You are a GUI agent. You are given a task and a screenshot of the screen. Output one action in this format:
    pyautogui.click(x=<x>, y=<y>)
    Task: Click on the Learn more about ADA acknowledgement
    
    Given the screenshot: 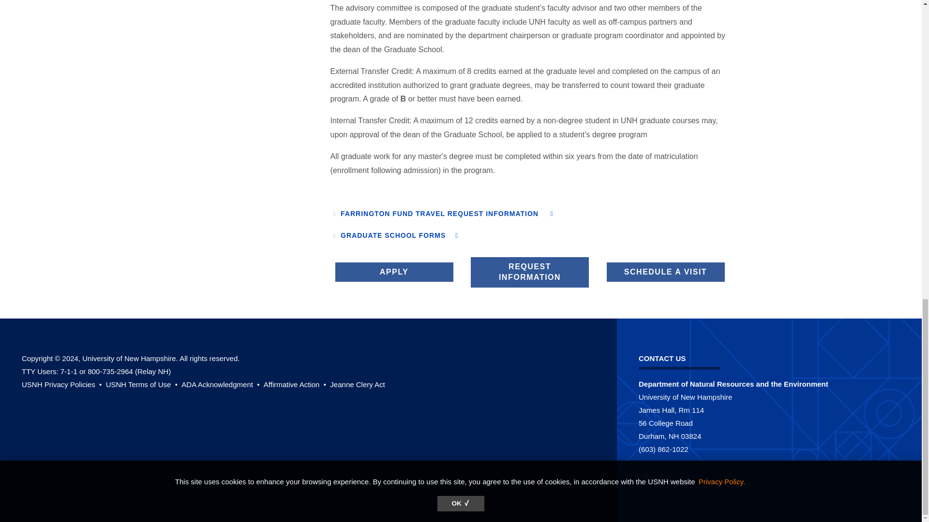 What is the action you would take?
    pyautogui.click(x=221, y=384)
    